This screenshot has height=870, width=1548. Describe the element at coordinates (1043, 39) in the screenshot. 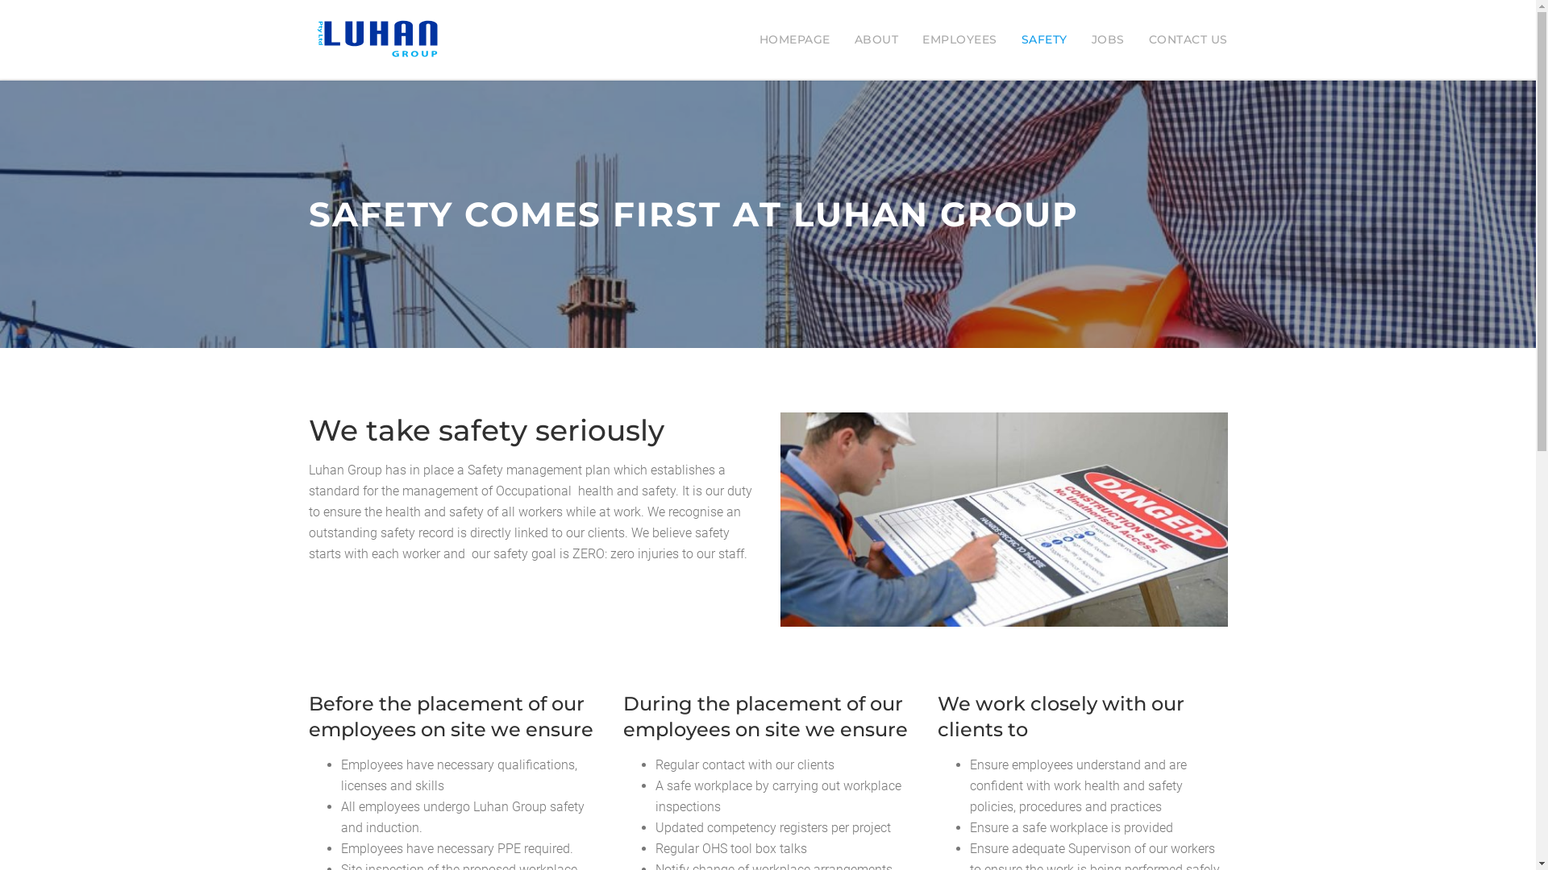

I see `SAFETY` at that location.